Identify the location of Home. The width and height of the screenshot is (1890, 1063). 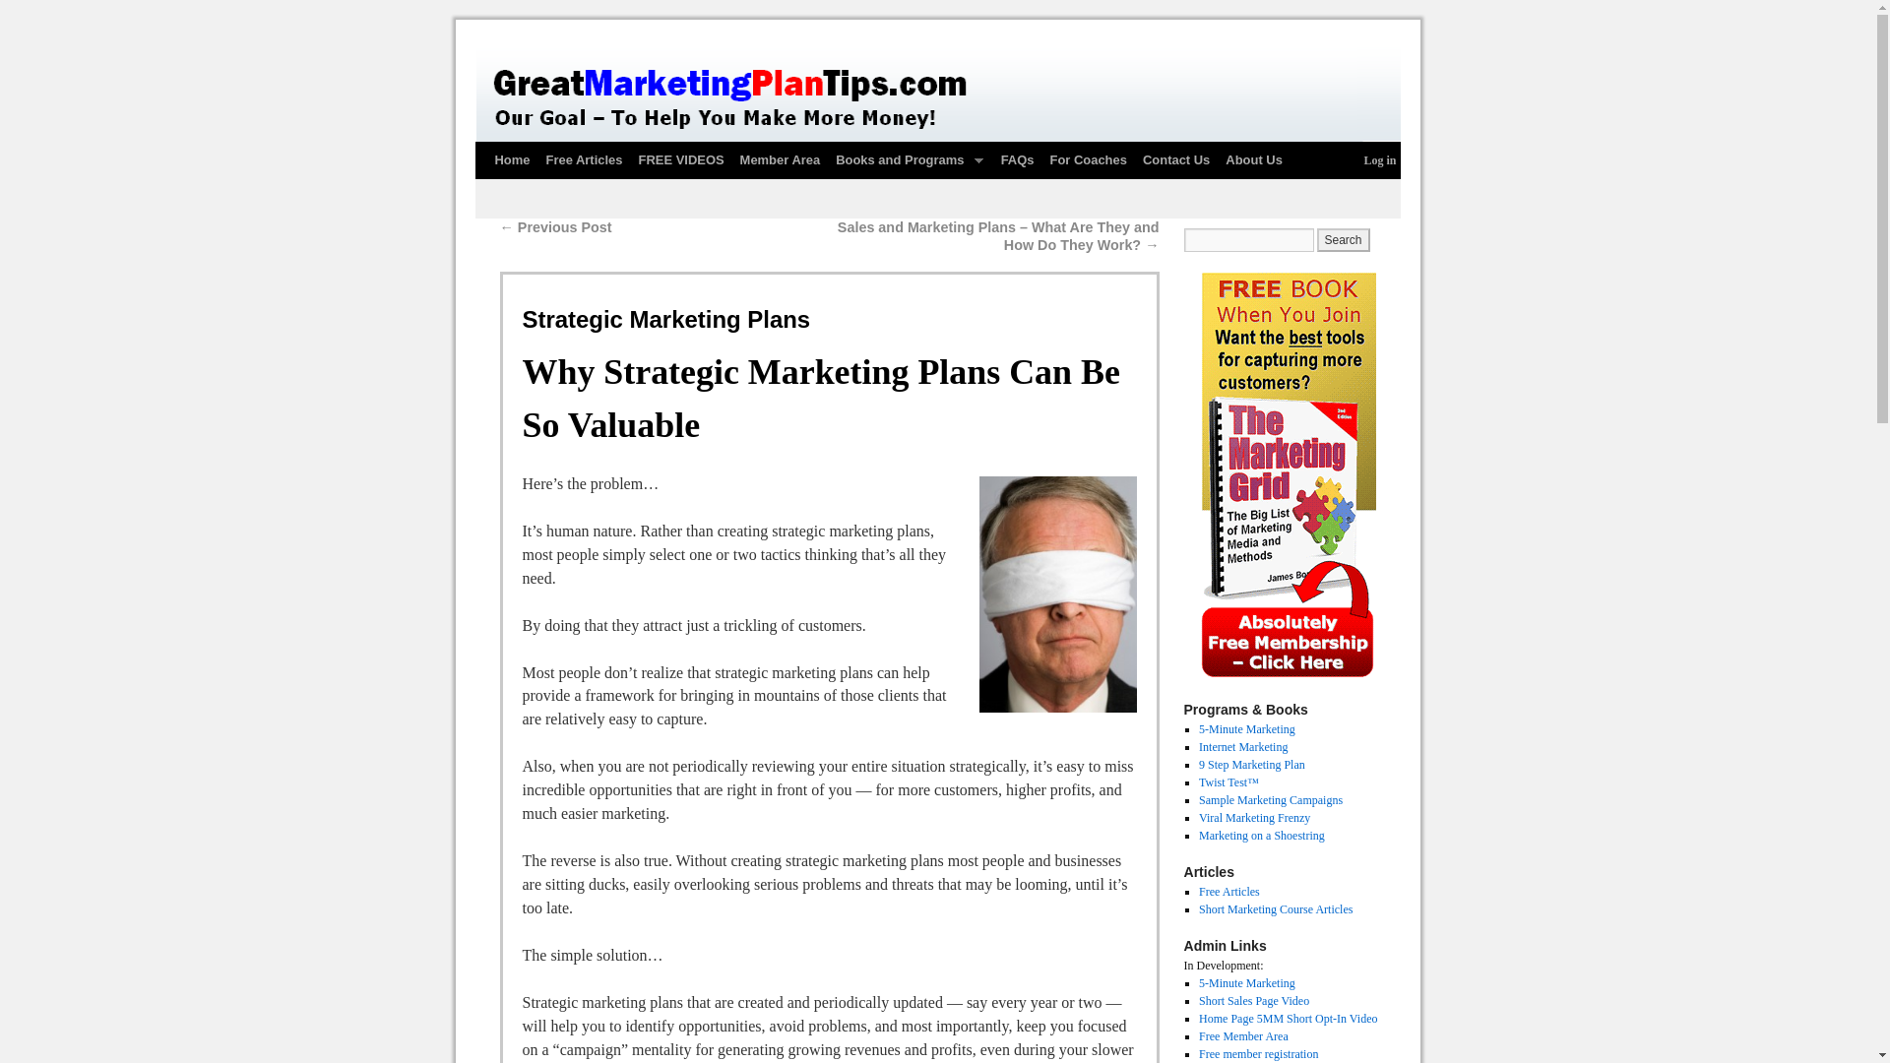
(511, 159).